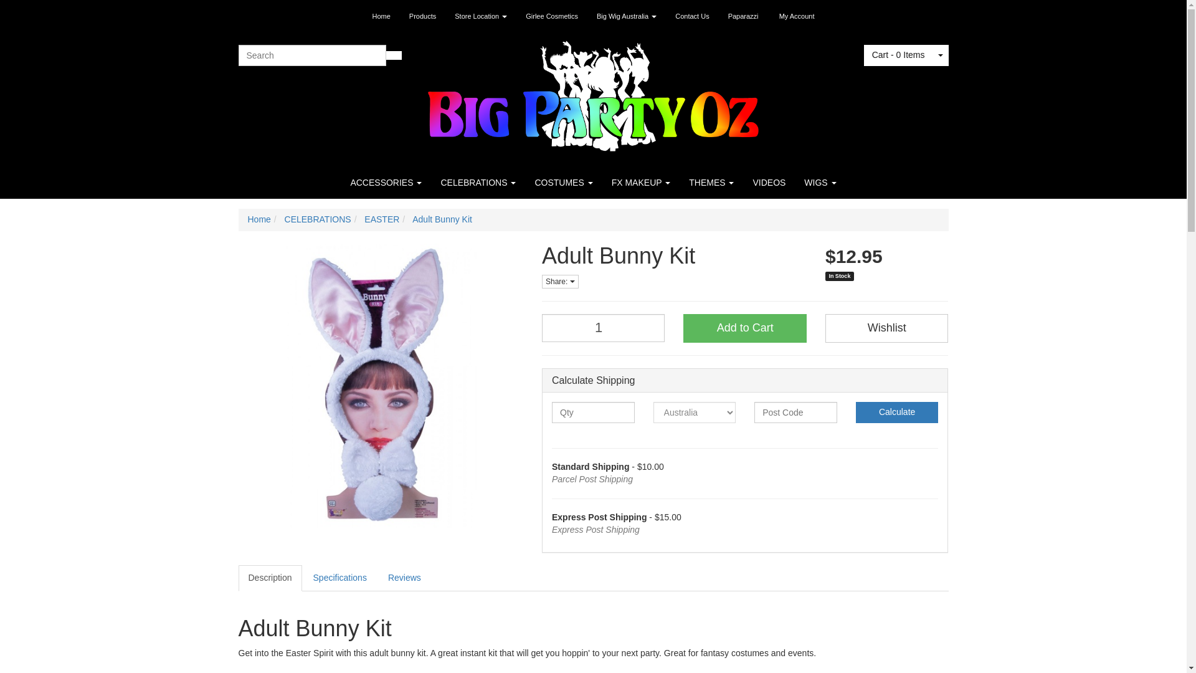  I want to click on Contact Us, so click(692, 16).